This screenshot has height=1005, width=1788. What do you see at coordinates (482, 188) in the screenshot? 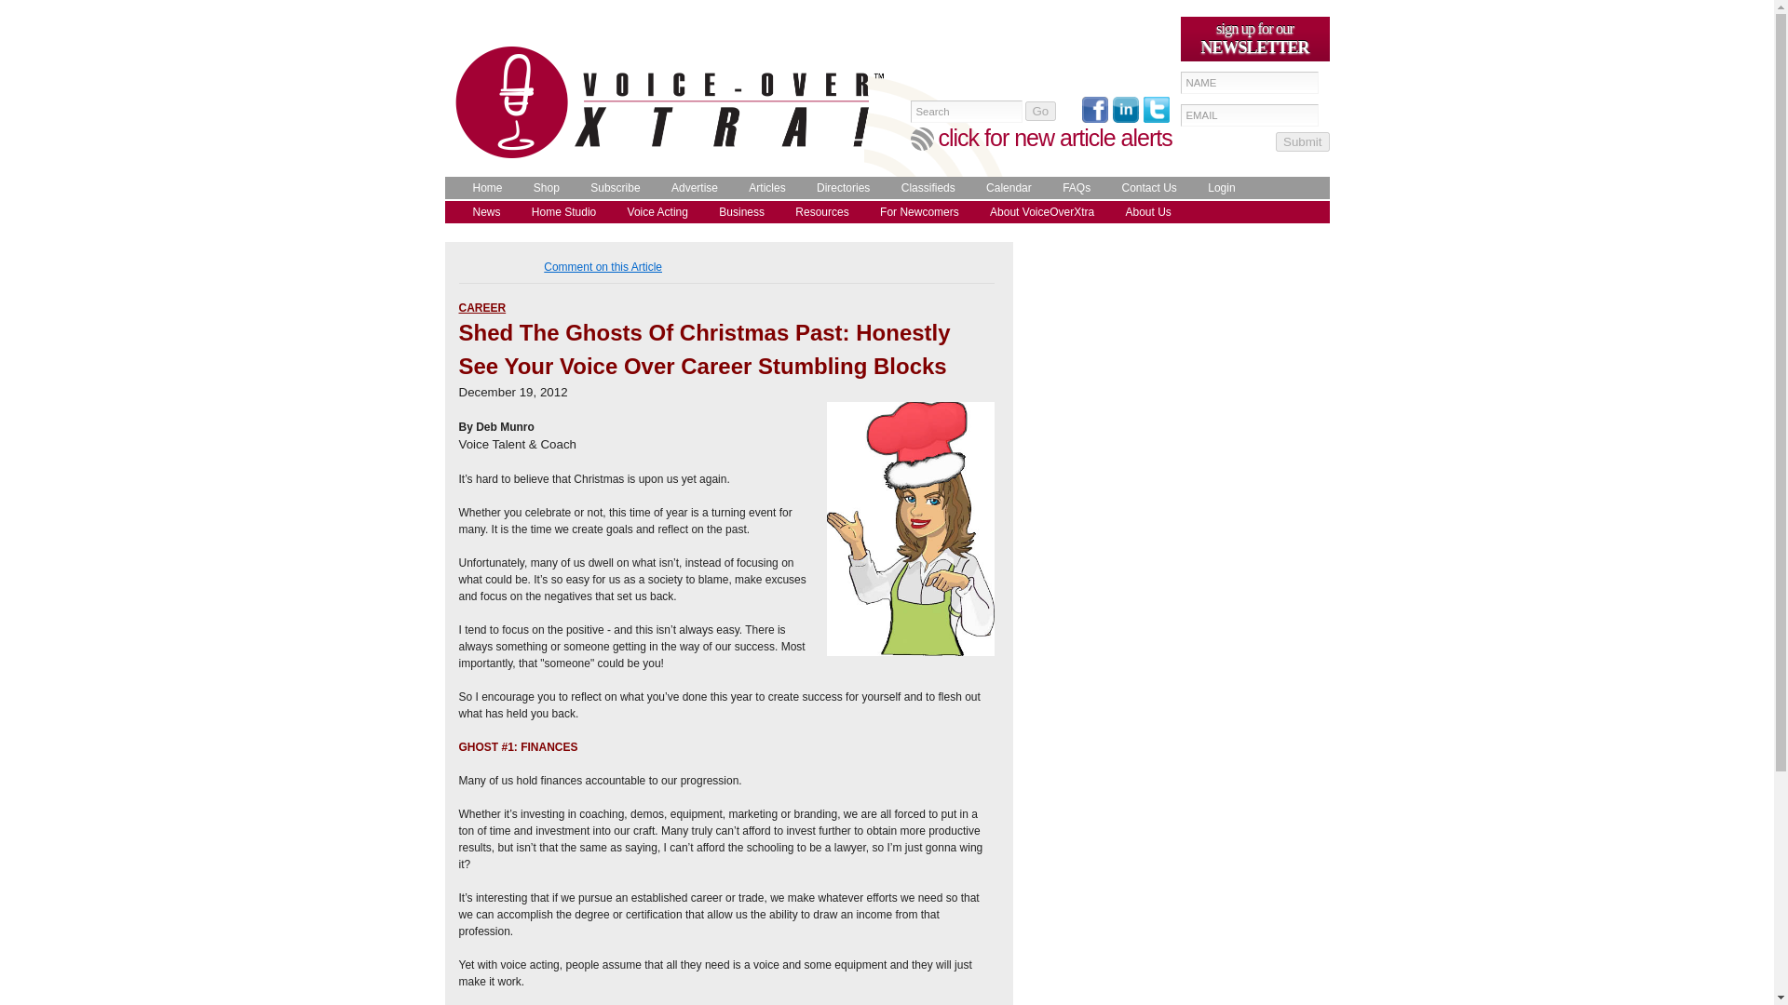
I see `Home` at bounding box center [482, 188].